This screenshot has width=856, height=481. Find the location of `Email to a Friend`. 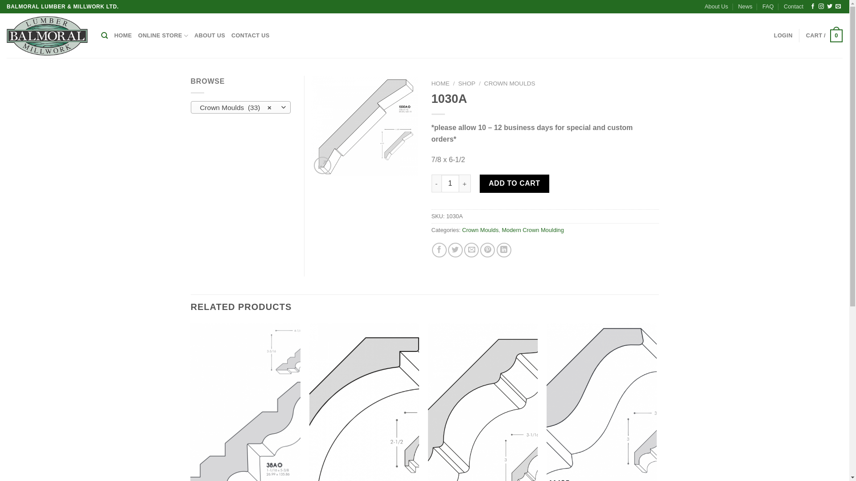

Email to a Friend is located at coordinates (472, 250).